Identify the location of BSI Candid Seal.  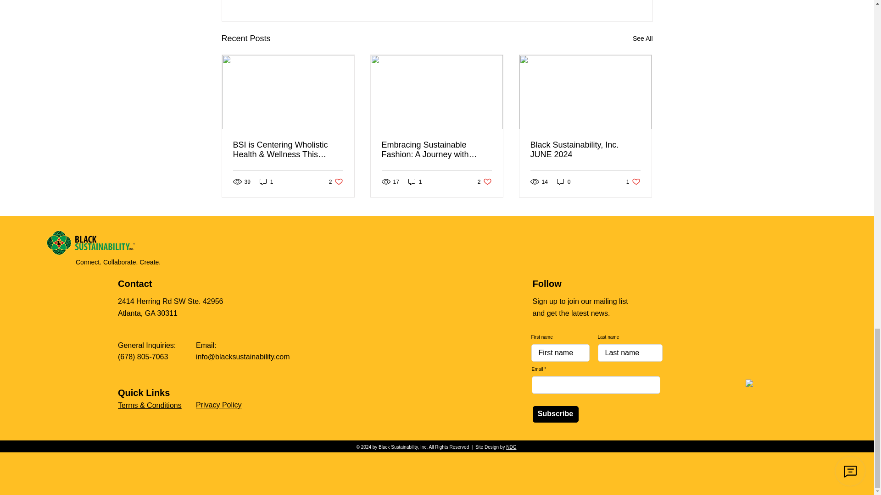
(795, 419).